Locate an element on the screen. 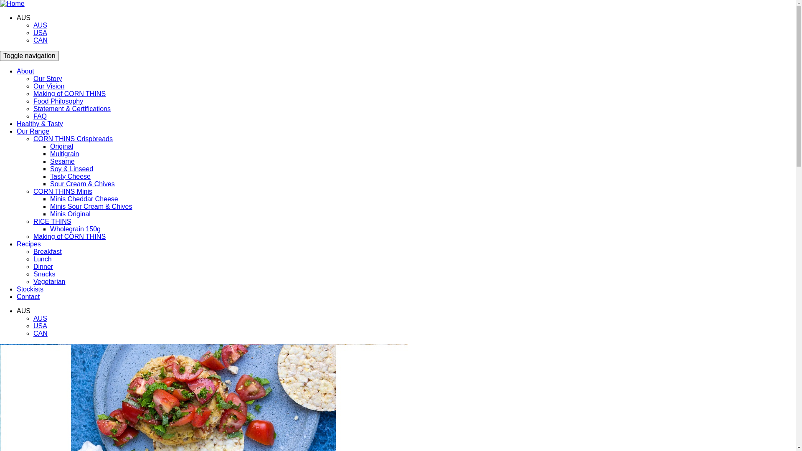  Skip to main content is located at coordinates (0, 0).